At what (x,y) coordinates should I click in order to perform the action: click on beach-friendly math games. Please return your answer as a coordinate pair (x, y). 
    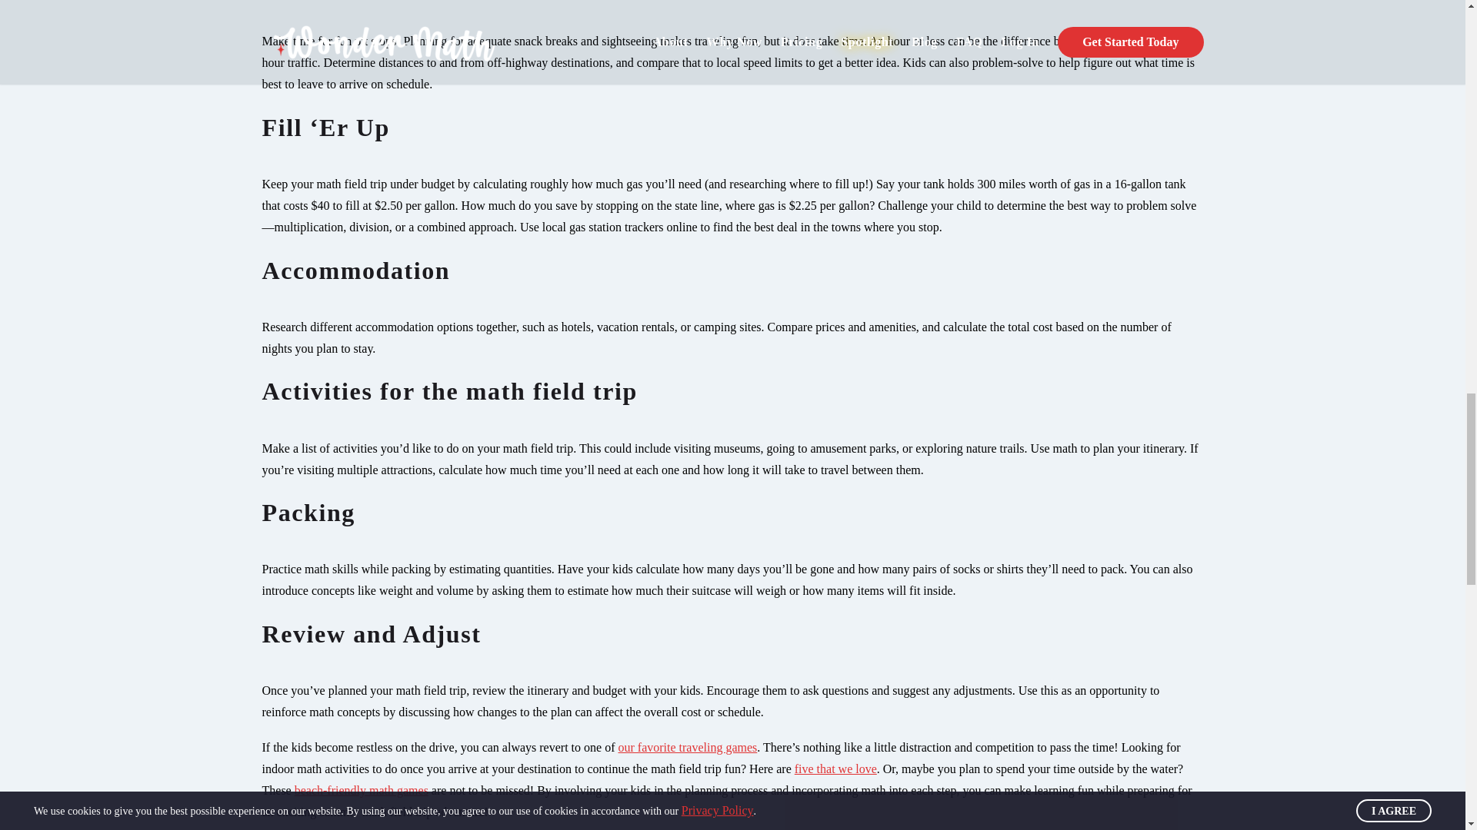
    Looking at the image, I should click on (361, 790).